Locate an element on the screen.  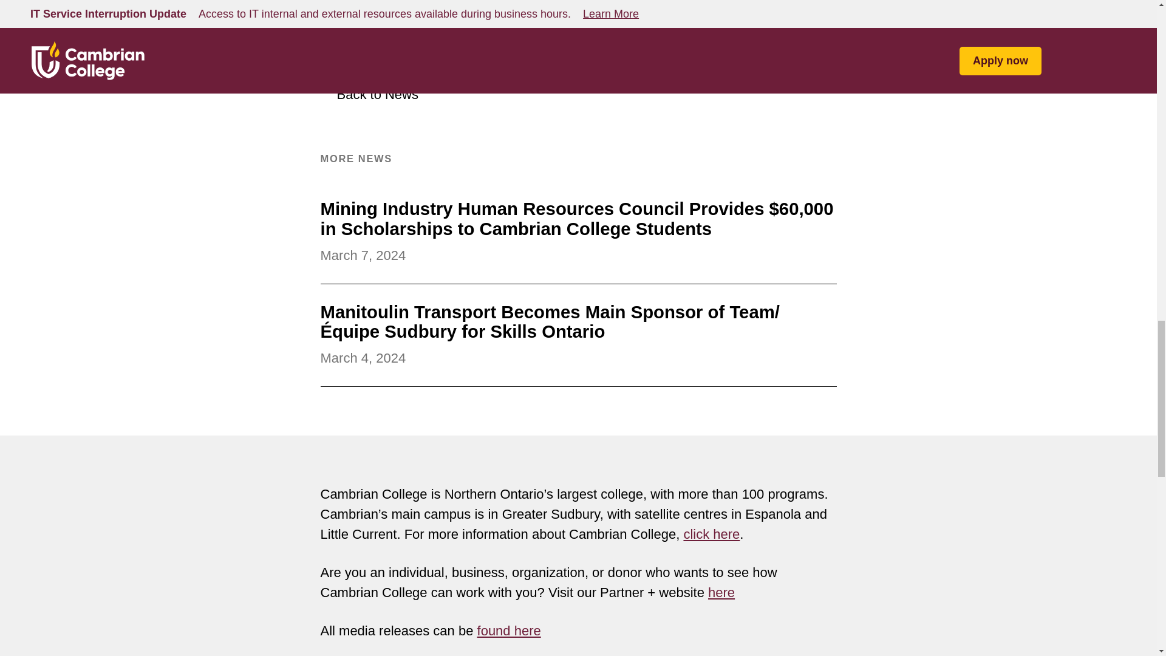
click here is located at coordinates (711, 535).